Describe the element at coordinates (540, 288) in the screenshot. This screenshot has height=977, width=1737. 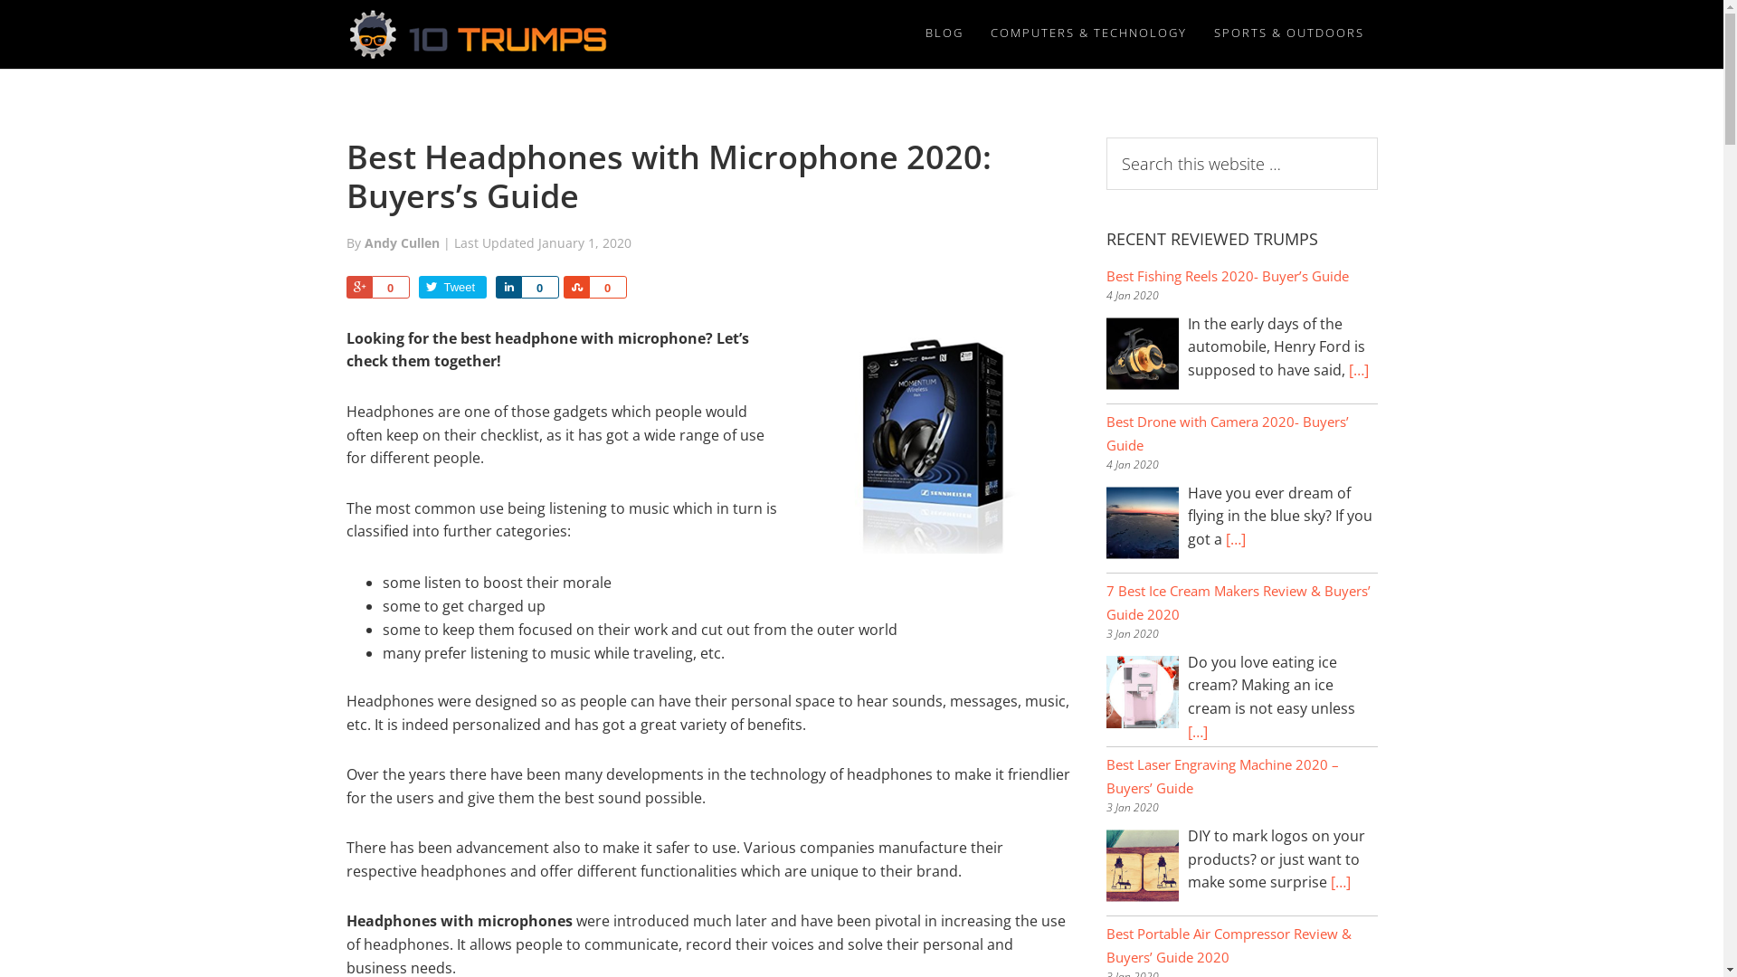
I see `0` at that location.